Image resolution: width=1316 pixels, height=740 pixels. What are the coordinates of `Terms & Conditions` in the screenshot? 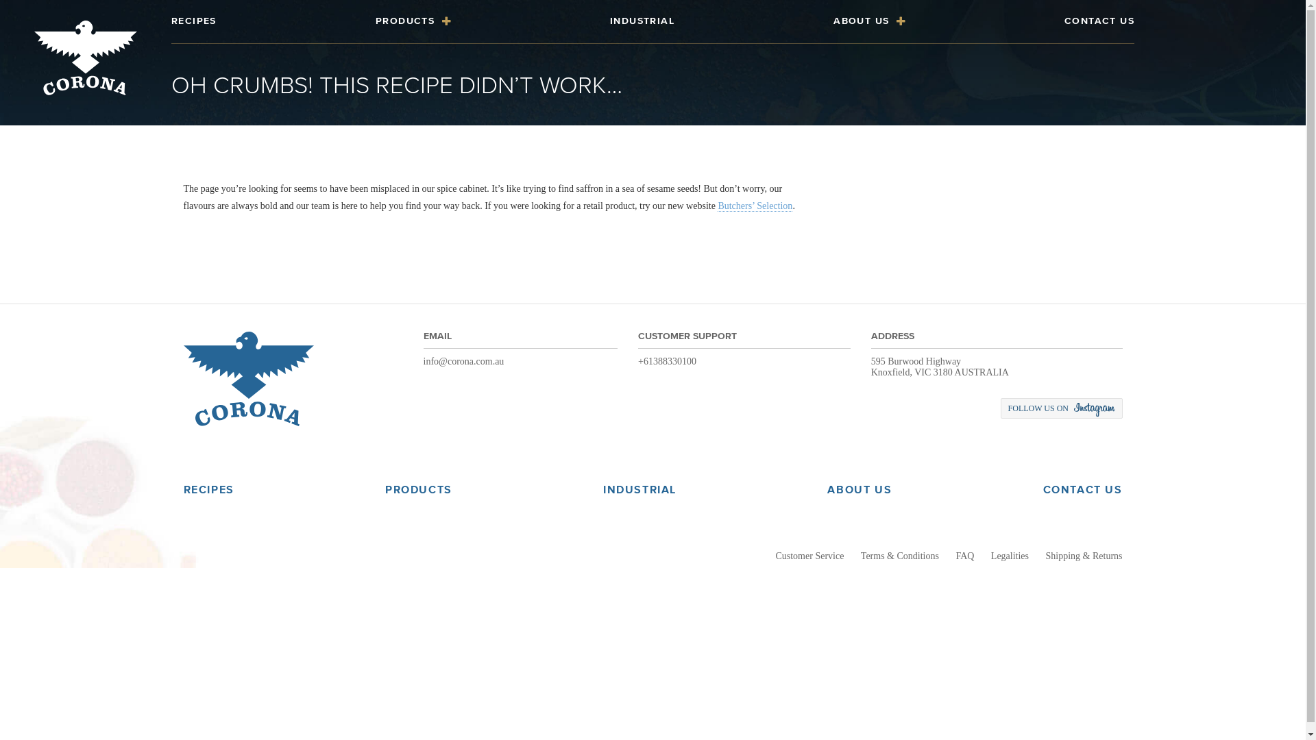 It's located at (900, 556).